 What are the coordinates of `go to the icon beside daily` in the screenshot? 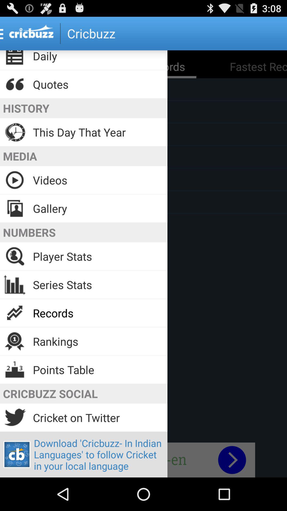 It's located at (15, 59).